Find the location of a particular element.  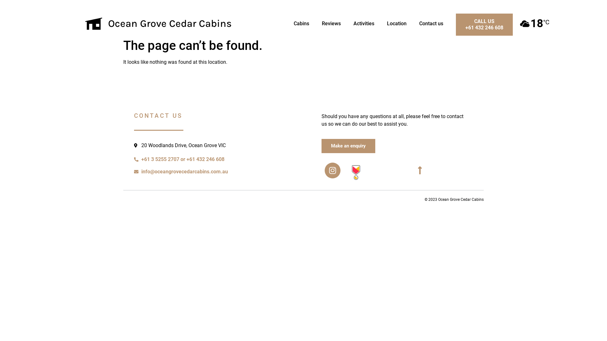

Reviews is located at coordinates (331, 24).